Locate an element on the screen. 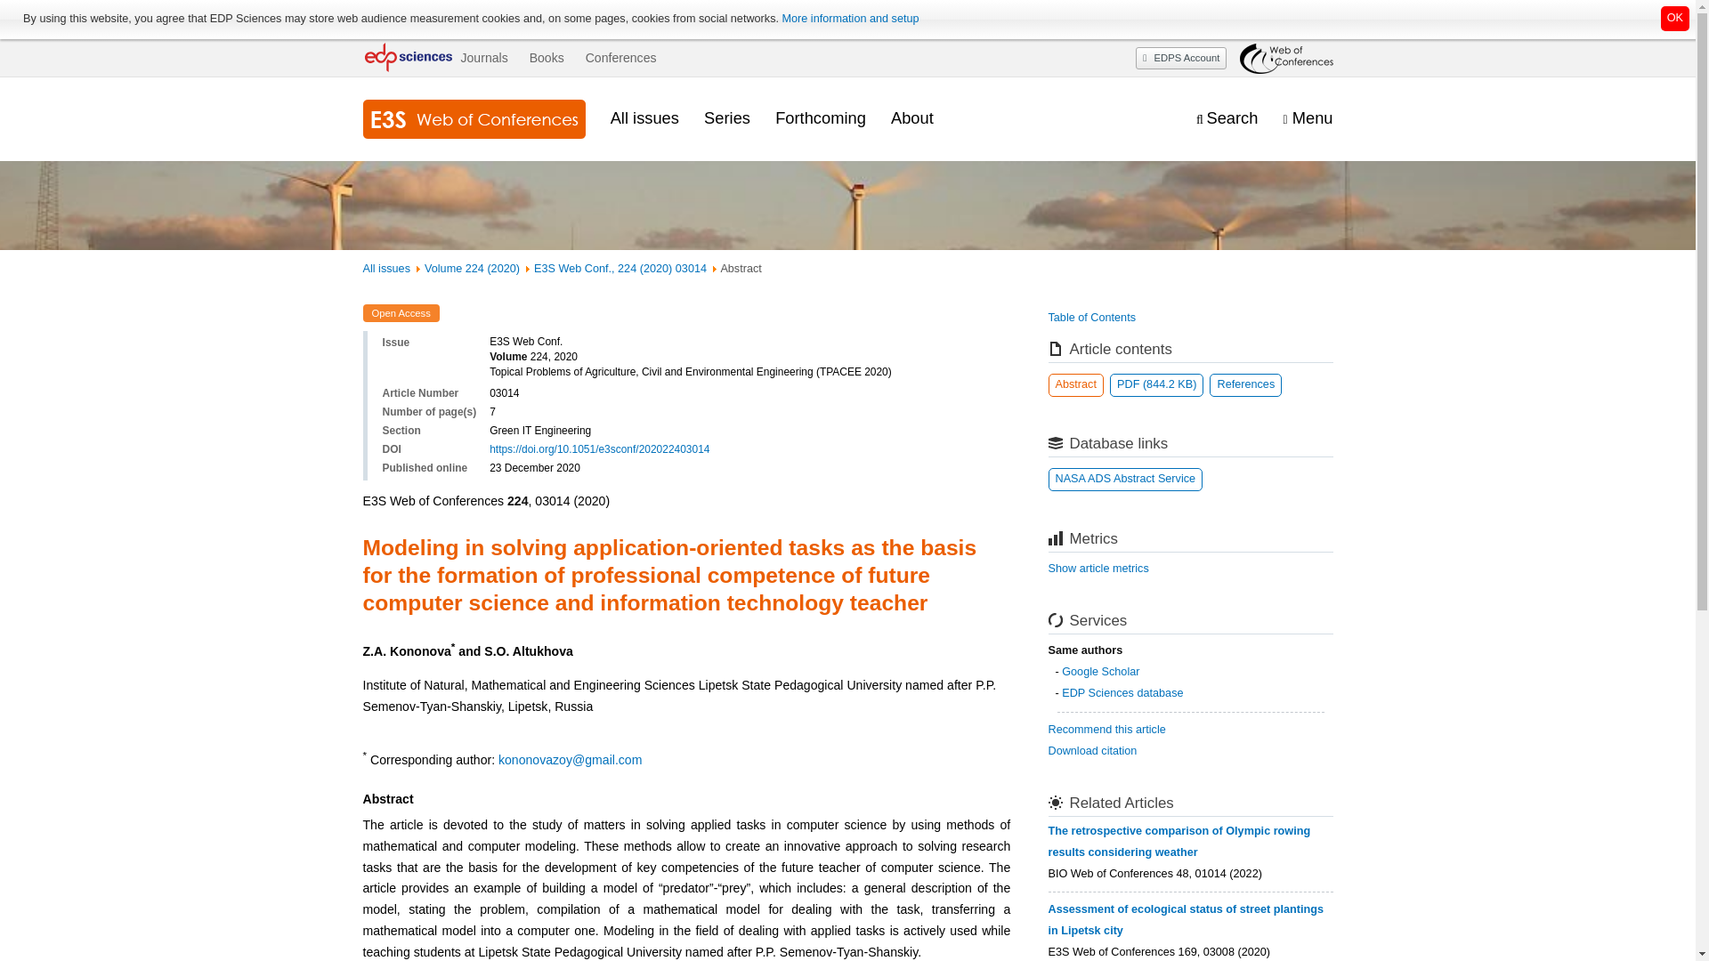 Image resolution: width=1709 pixels, height=961 pixels. Conferences is located at coordinates (621, 58).